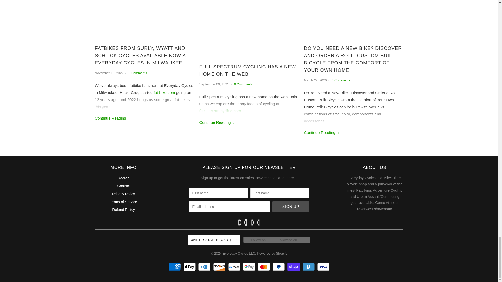  What do you see at coordinates (279, 267) in the screenshot?
I see `PayPal` at bounding box center [279, 267].